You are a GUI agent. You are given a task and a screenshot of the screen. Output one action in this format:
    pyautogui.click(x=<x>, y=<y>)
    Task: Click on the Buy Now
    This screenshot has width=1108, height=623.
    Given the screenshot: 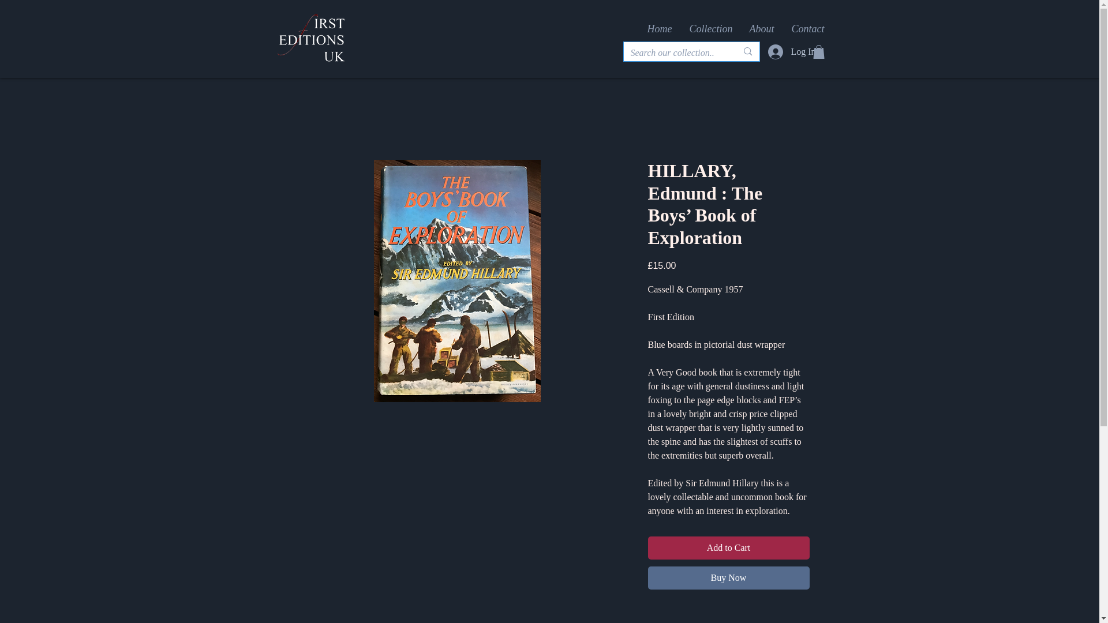 What is the action you would take?
    pyautogui.click(x=728, y=577)
    